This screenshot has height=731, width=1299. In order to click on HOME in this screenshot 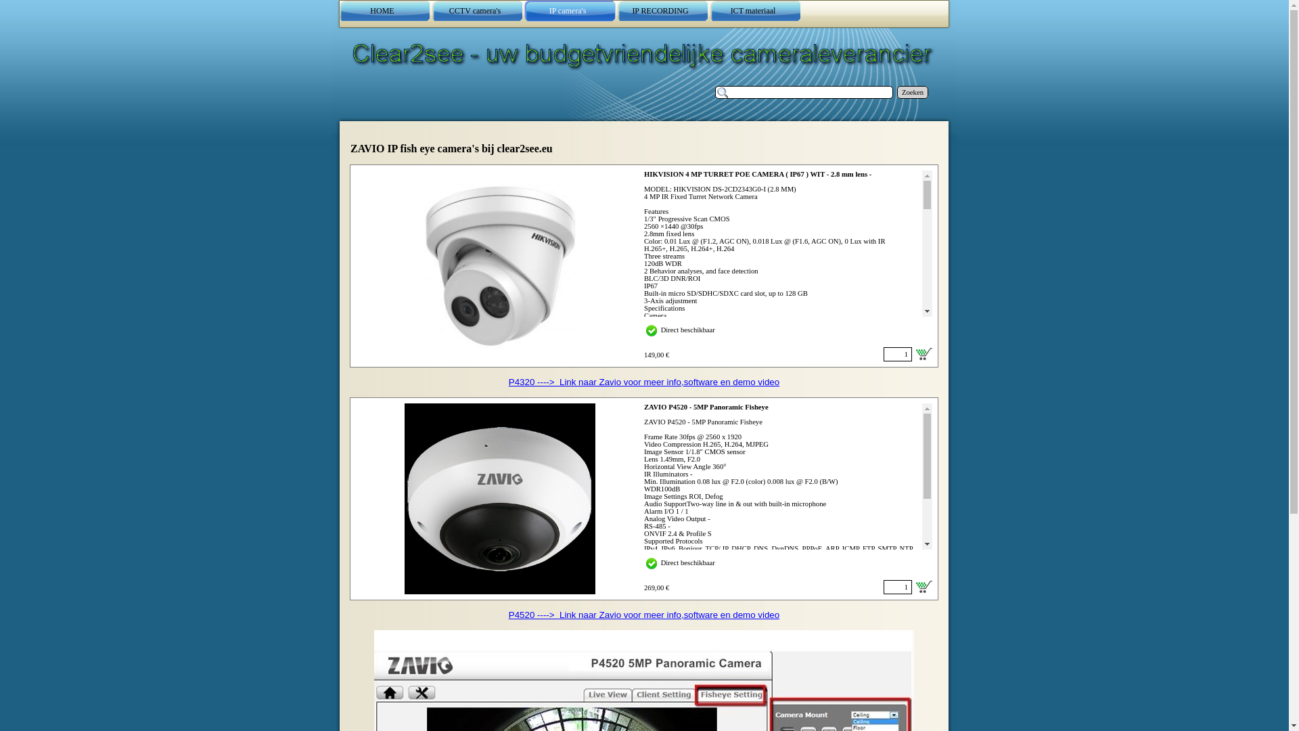, I will do `click(385, 11)`.